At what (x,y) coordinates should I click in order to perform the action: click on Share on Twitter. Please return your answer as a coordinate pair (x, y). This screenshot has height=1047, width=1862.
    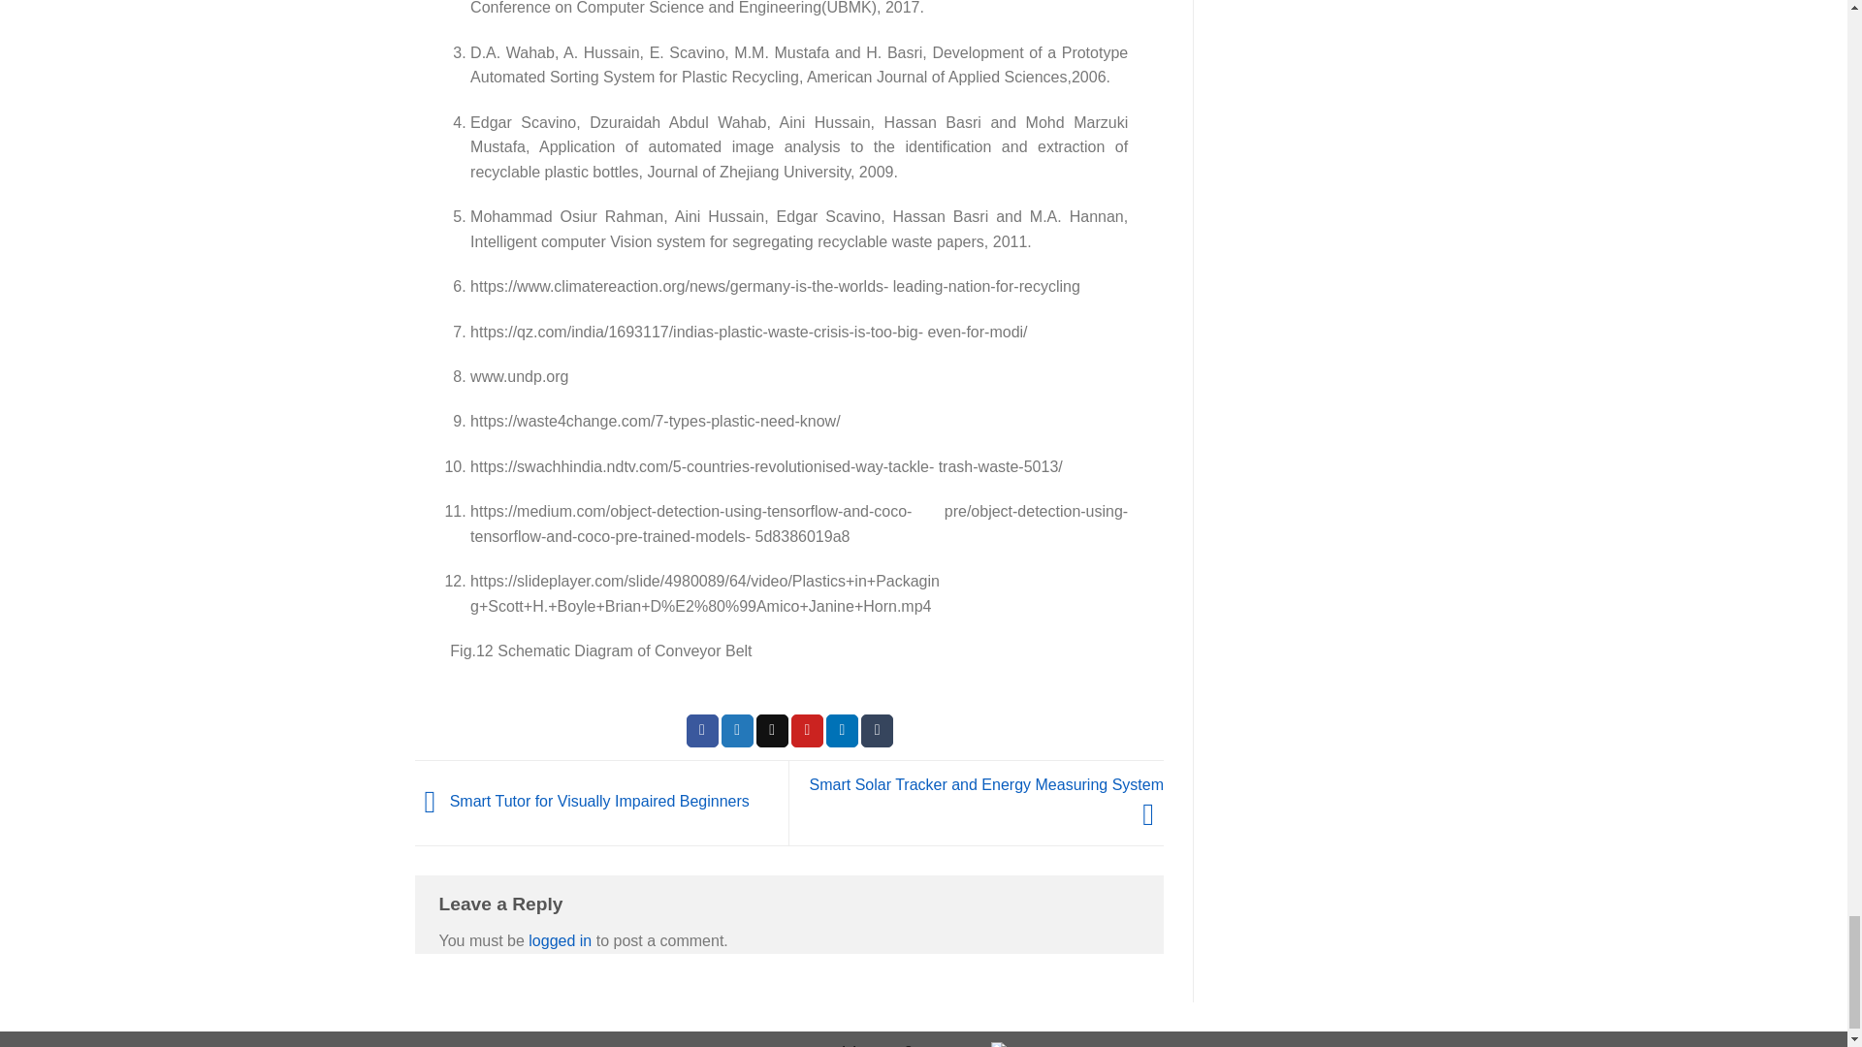
    Looking at the image, I should click on (737, 731).